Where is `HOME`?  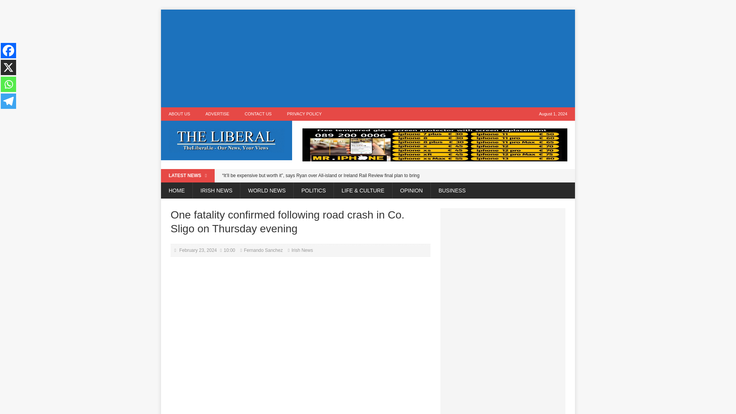
HOME is located at coordinates (176, 191).